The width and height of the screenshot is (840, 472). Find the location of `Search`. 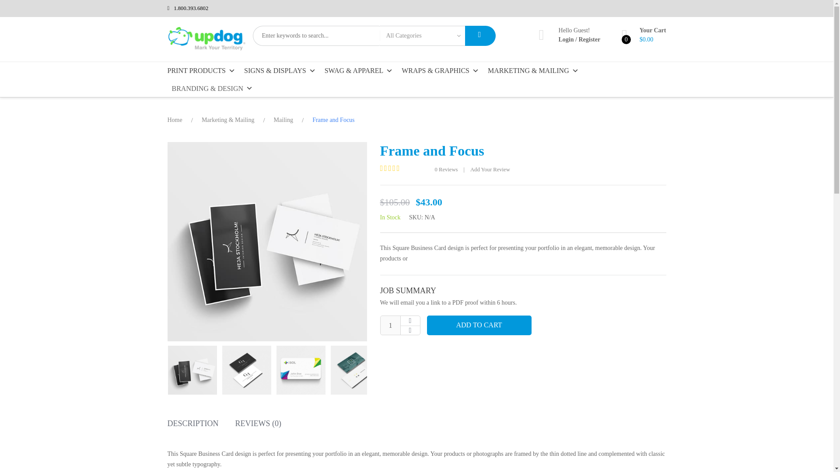

Search is located at coordinates (479, 36).